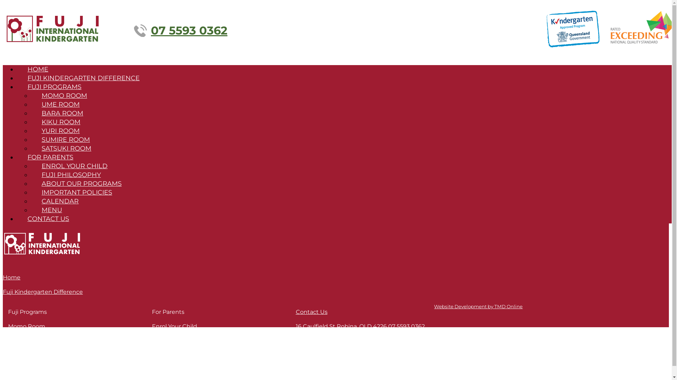 Image resolution: width=677 pixels, height=380 pixels. Describe the element at coordinates (178, 353) in the screenshot. I see `Important Policies` at that location.